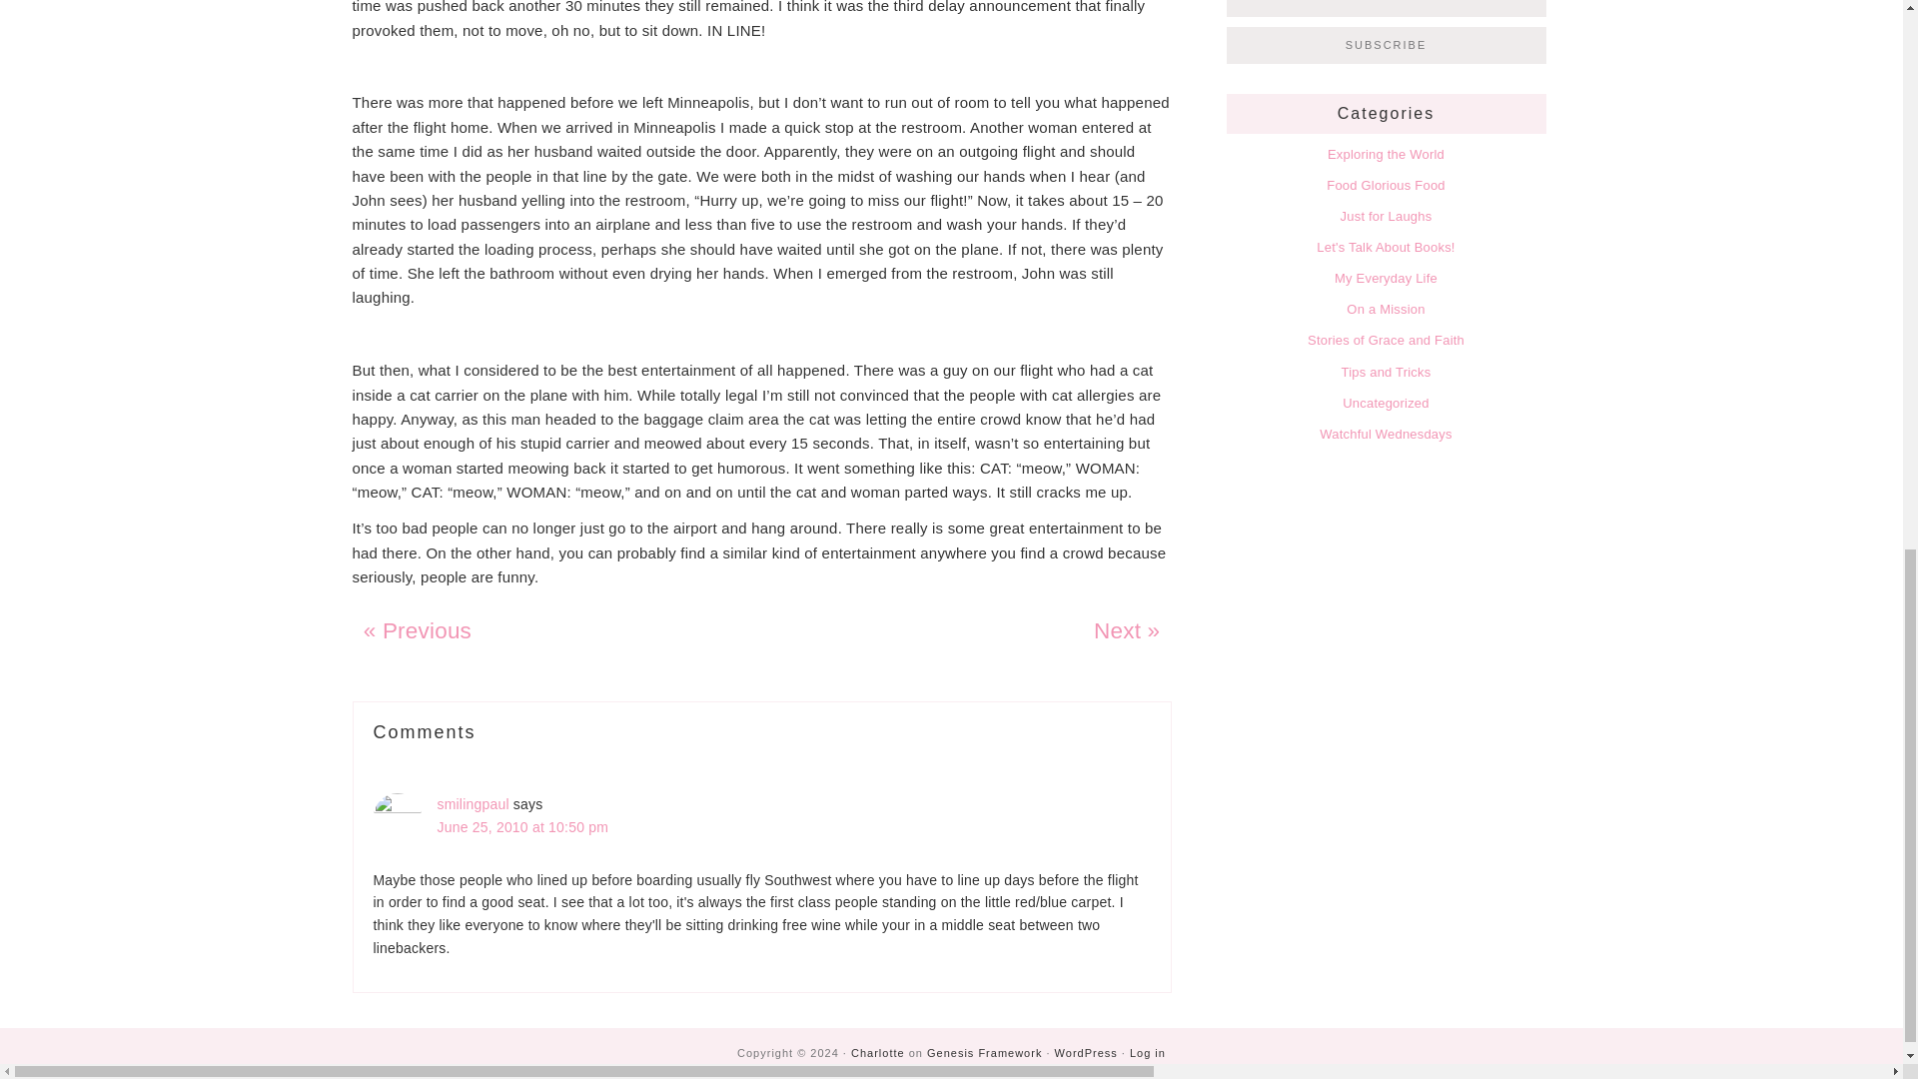 Image resolution: width=1918 pixels, height=1079 pixels. What do you see at coordinates (1386, 404) in the screenshot?
I see `Uncategorized` at bounding box center [1386, 404].